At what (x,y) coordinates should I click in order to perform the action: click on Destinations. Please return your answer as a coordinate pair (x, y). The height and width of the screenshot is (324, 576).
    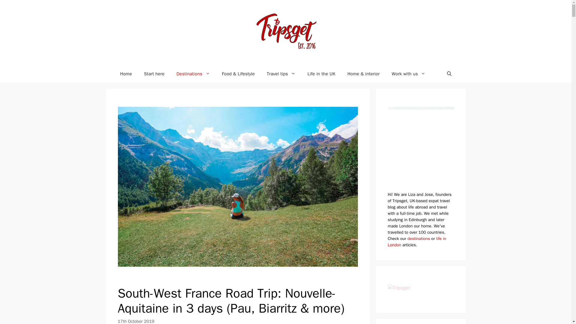
    Looking at the image, I should click on (193, 74).